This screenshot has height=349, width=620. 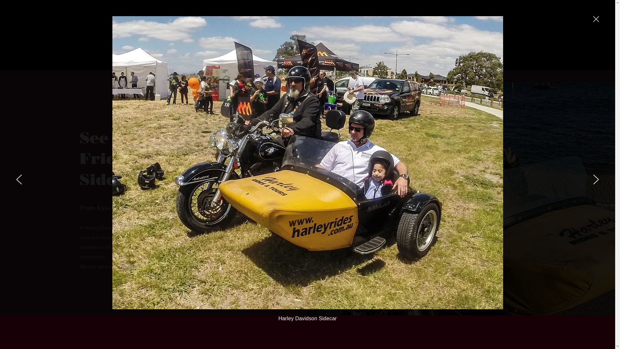 What do you see at coordinates (188, 76) in the screenshot?
I see `Book Online!` at bounding box center [188, 76].